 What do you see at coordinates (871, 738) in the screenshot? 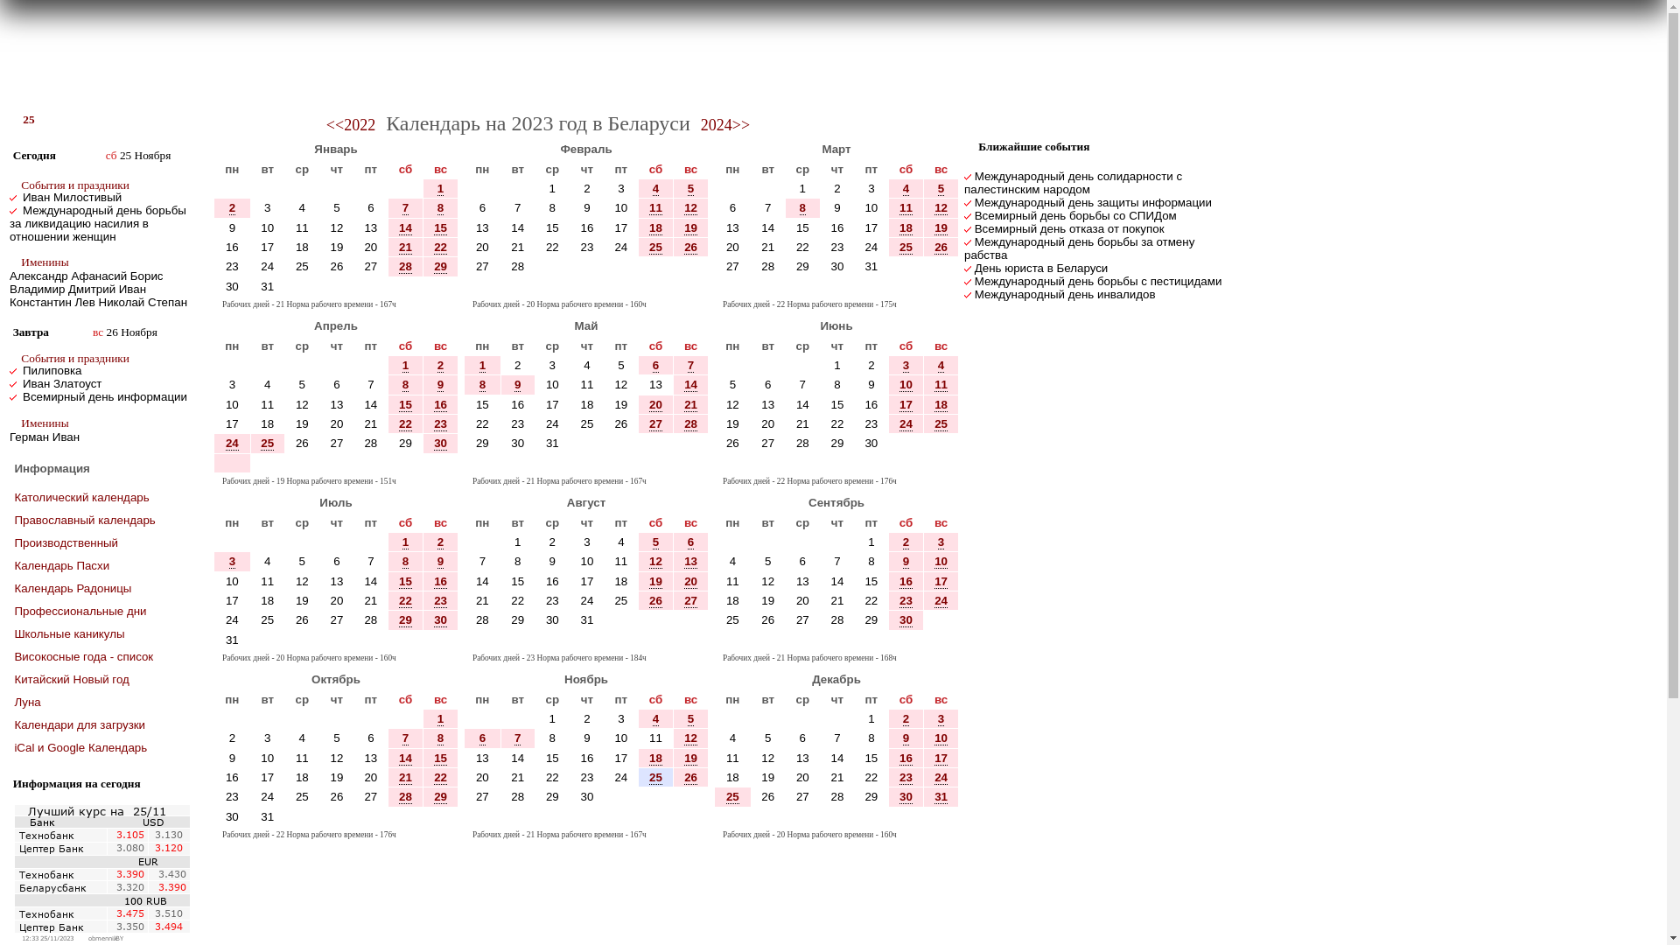
I see `8` at bounding box center [871, 738].